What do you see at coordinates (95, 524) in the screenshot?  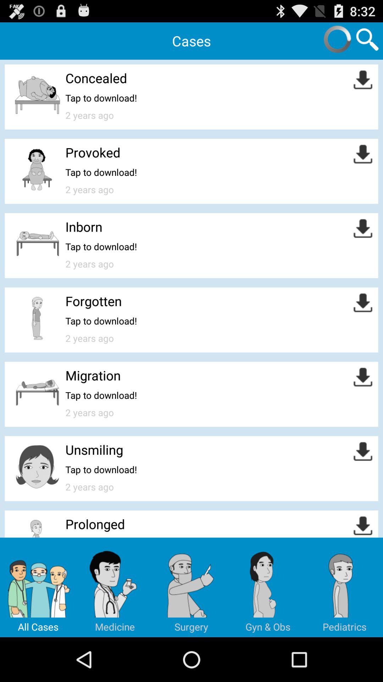 I see `jump to prolonged` at bounding box center [95, 524].